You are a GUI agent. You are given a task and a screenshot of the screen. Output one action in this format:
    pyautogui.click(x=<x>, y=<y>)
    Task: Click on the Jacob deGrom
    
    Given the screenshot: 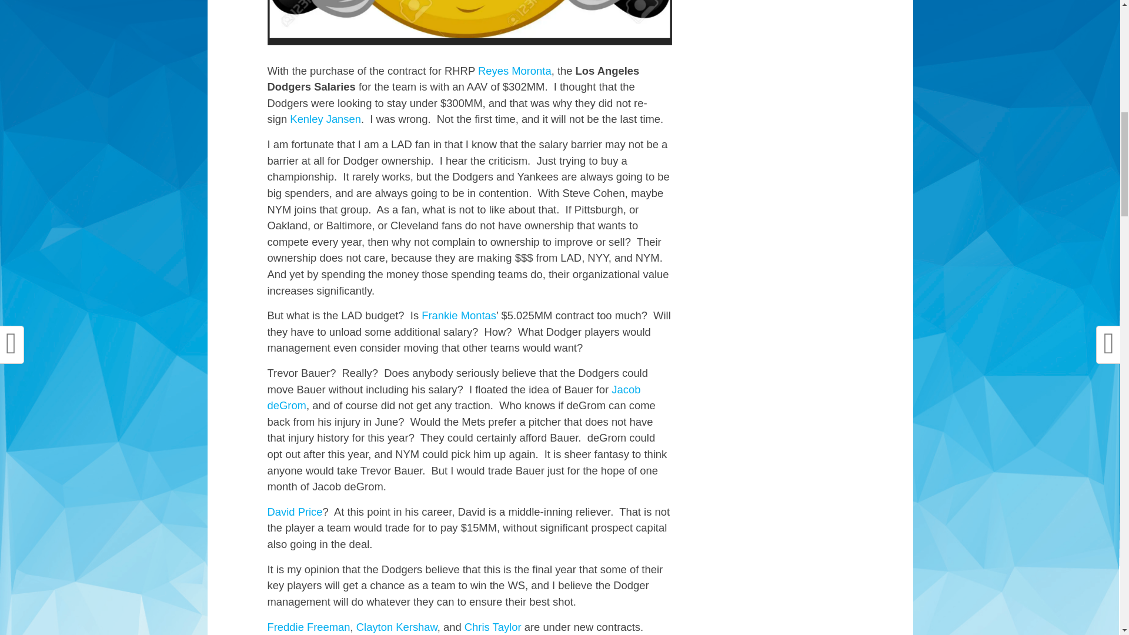 What is the action you would take?
    pyautogui.click(x=453, y=397)
    